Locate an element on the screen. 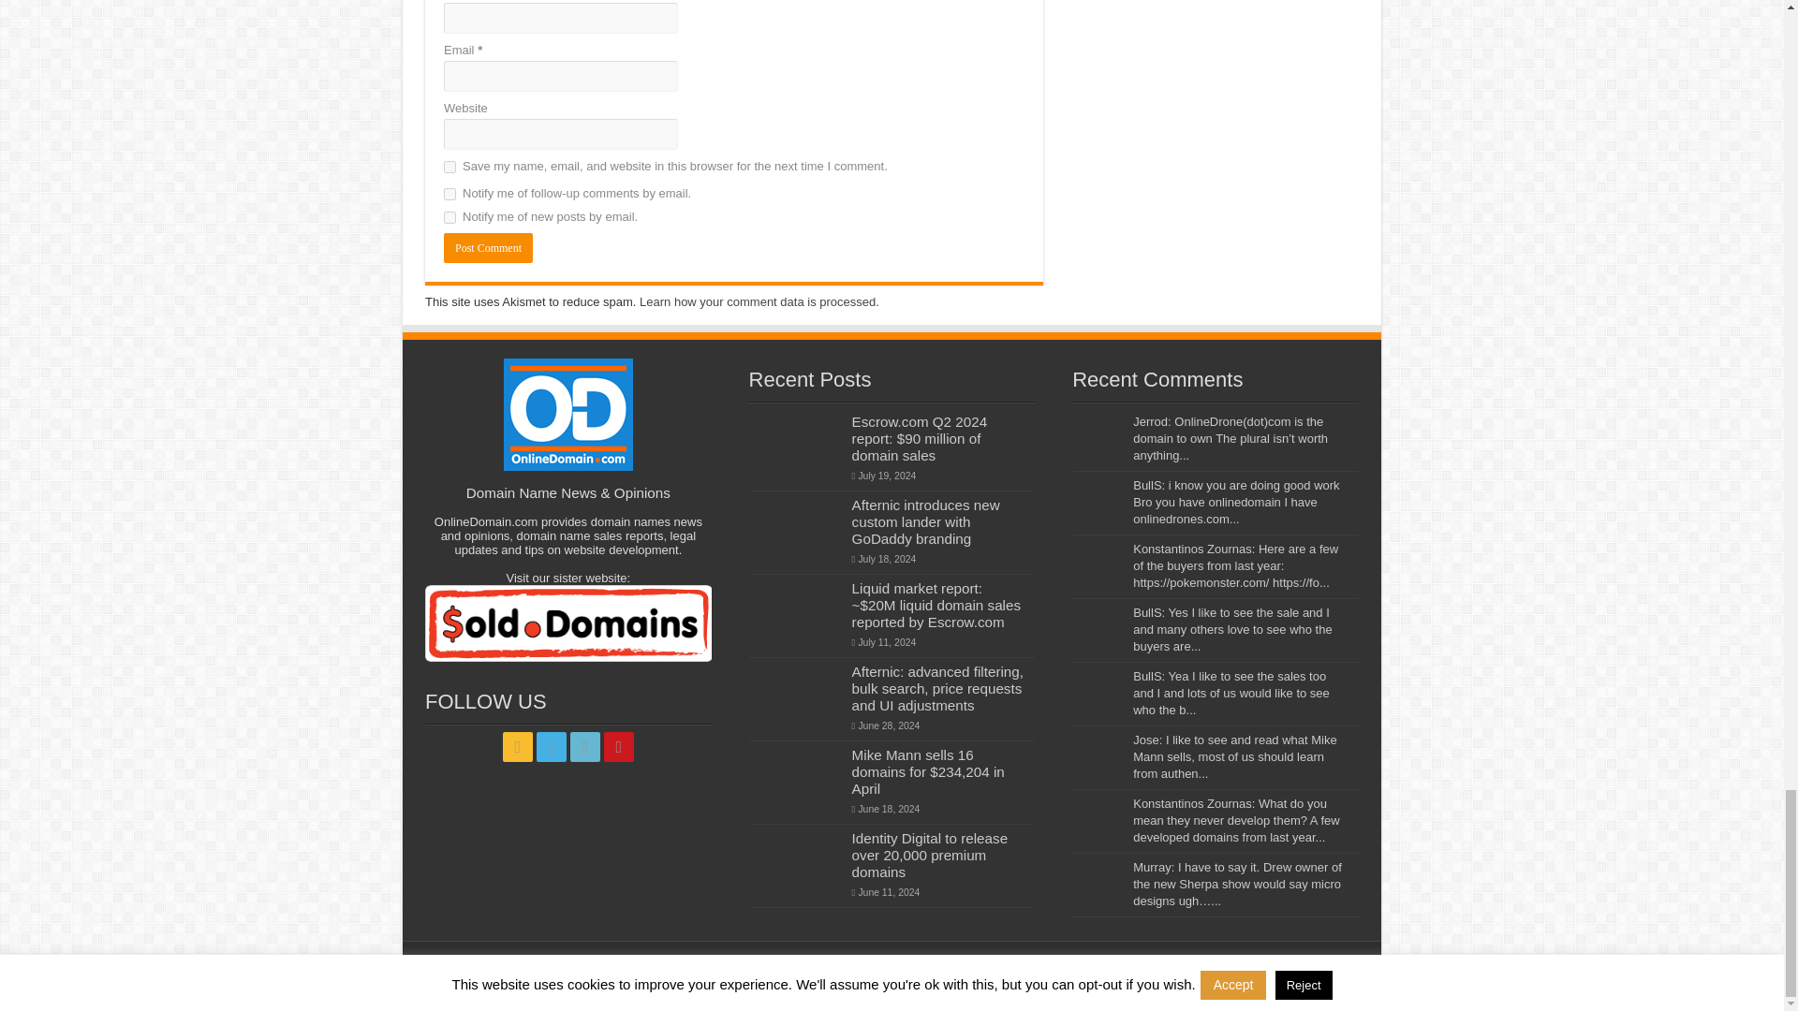 The width and height of the screenshot is (1798, 1011). Post Comment is located at coordinates (488, 247).